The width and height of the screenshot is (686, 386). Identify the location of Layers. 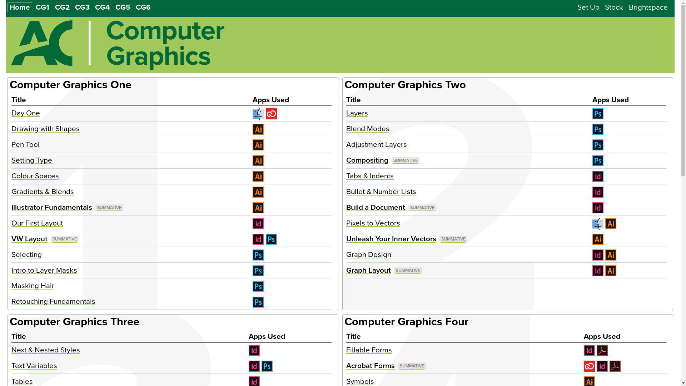
(357, 113).